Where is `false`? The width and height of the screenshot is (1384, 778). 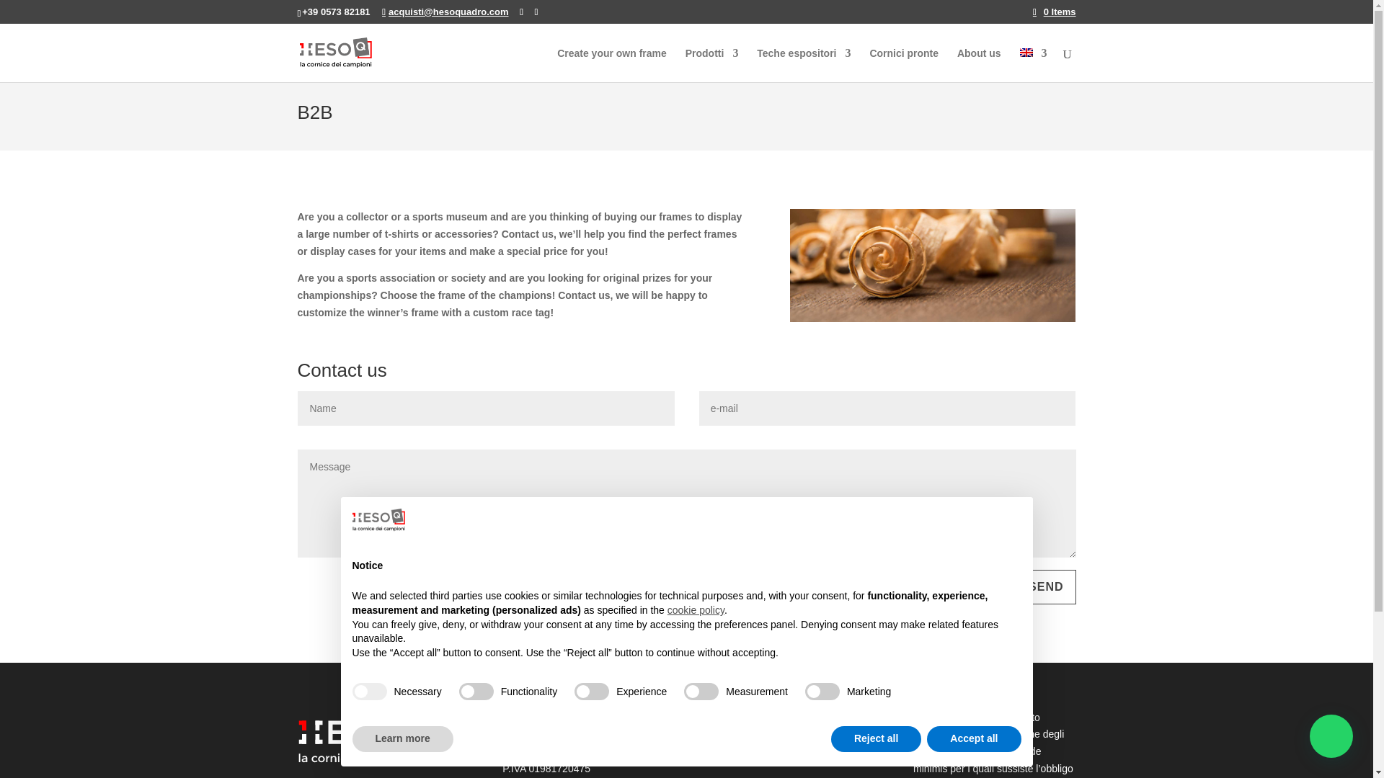
false is located at coordinates (701, 692).